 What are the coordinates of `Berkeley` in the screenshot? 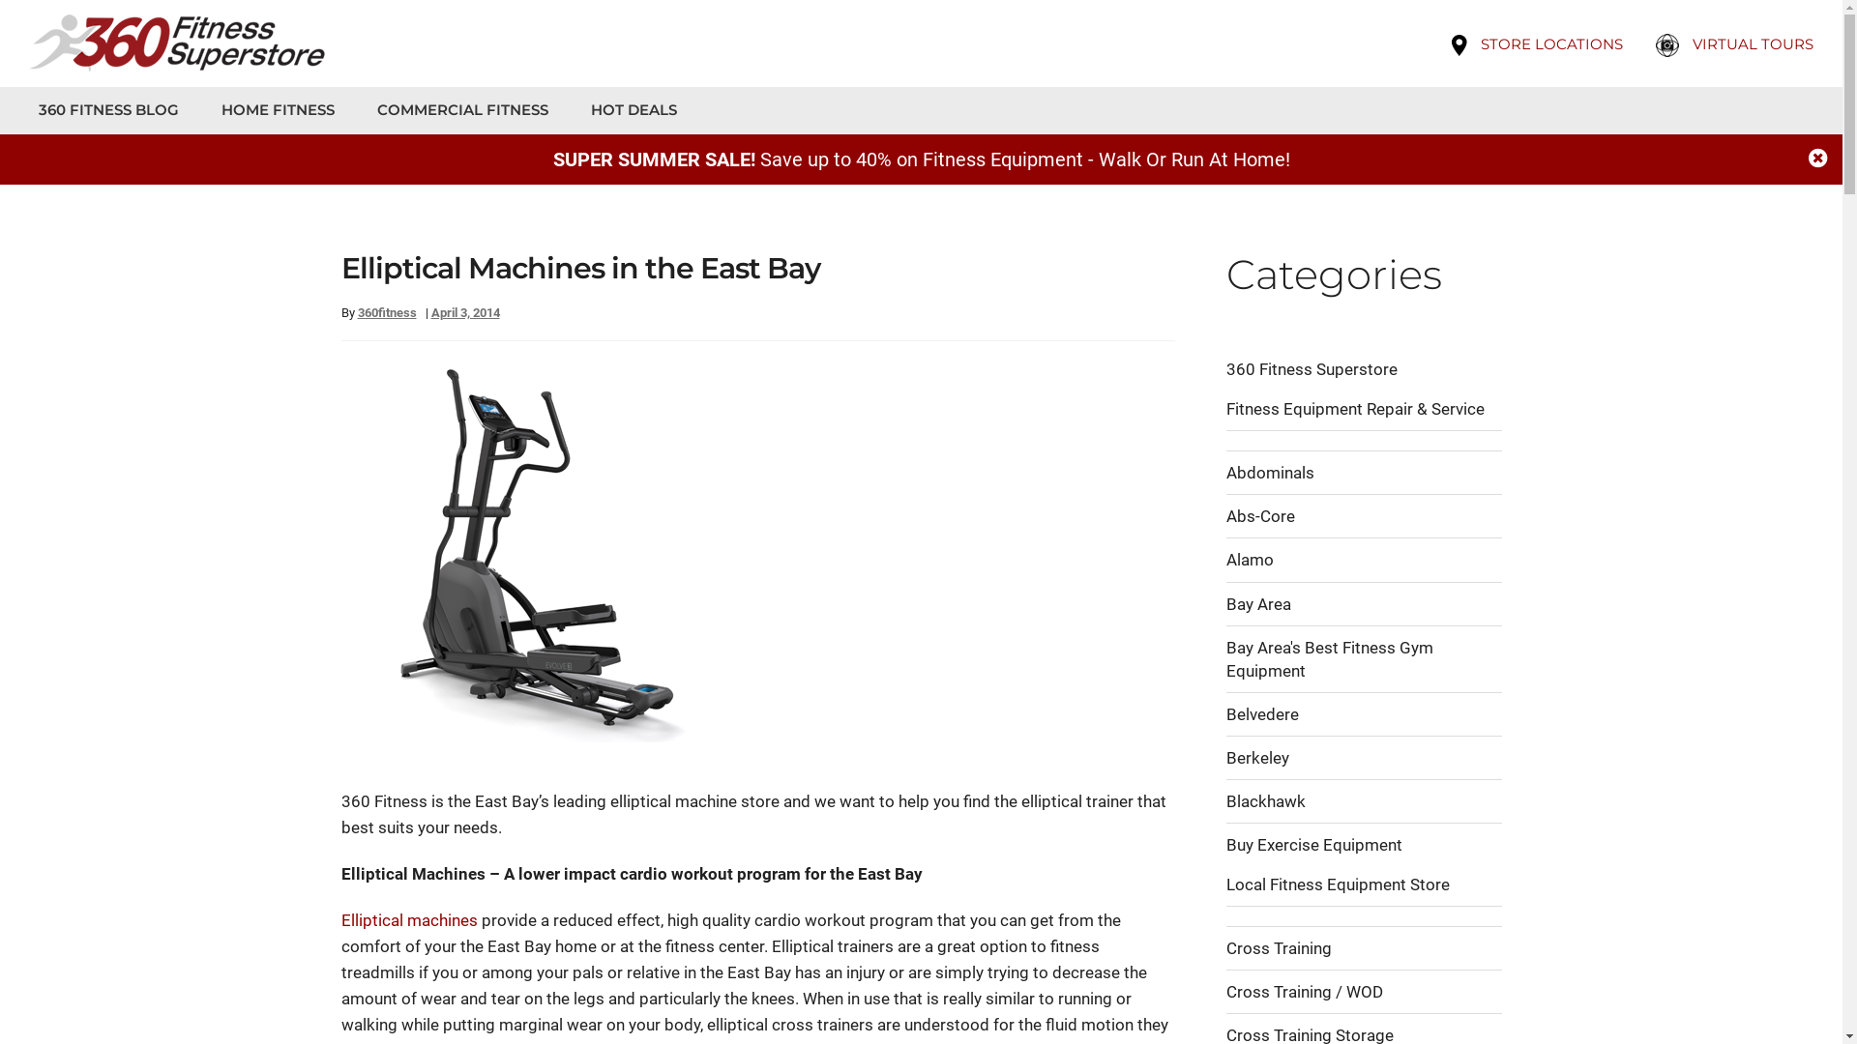 It's located at (1257, 758).